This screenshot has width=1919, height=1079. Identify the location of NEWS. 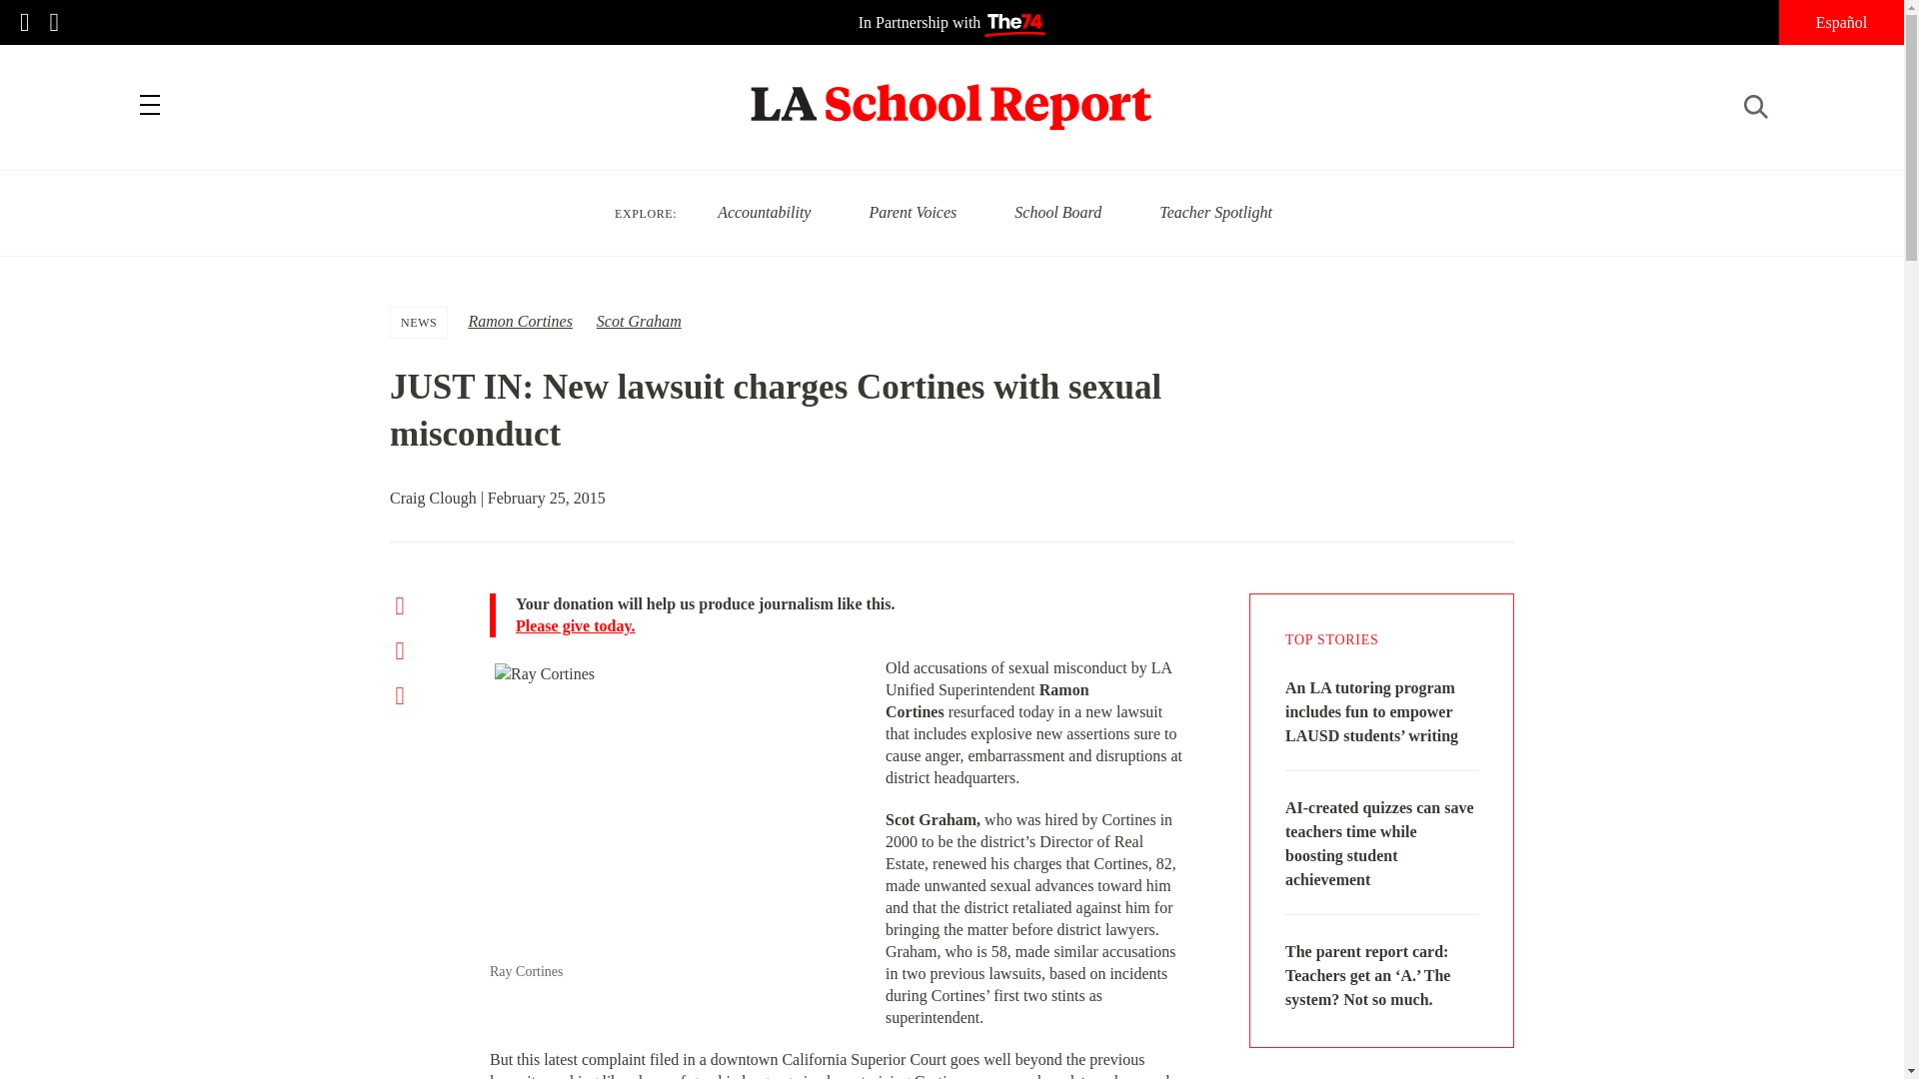
(419, 322).